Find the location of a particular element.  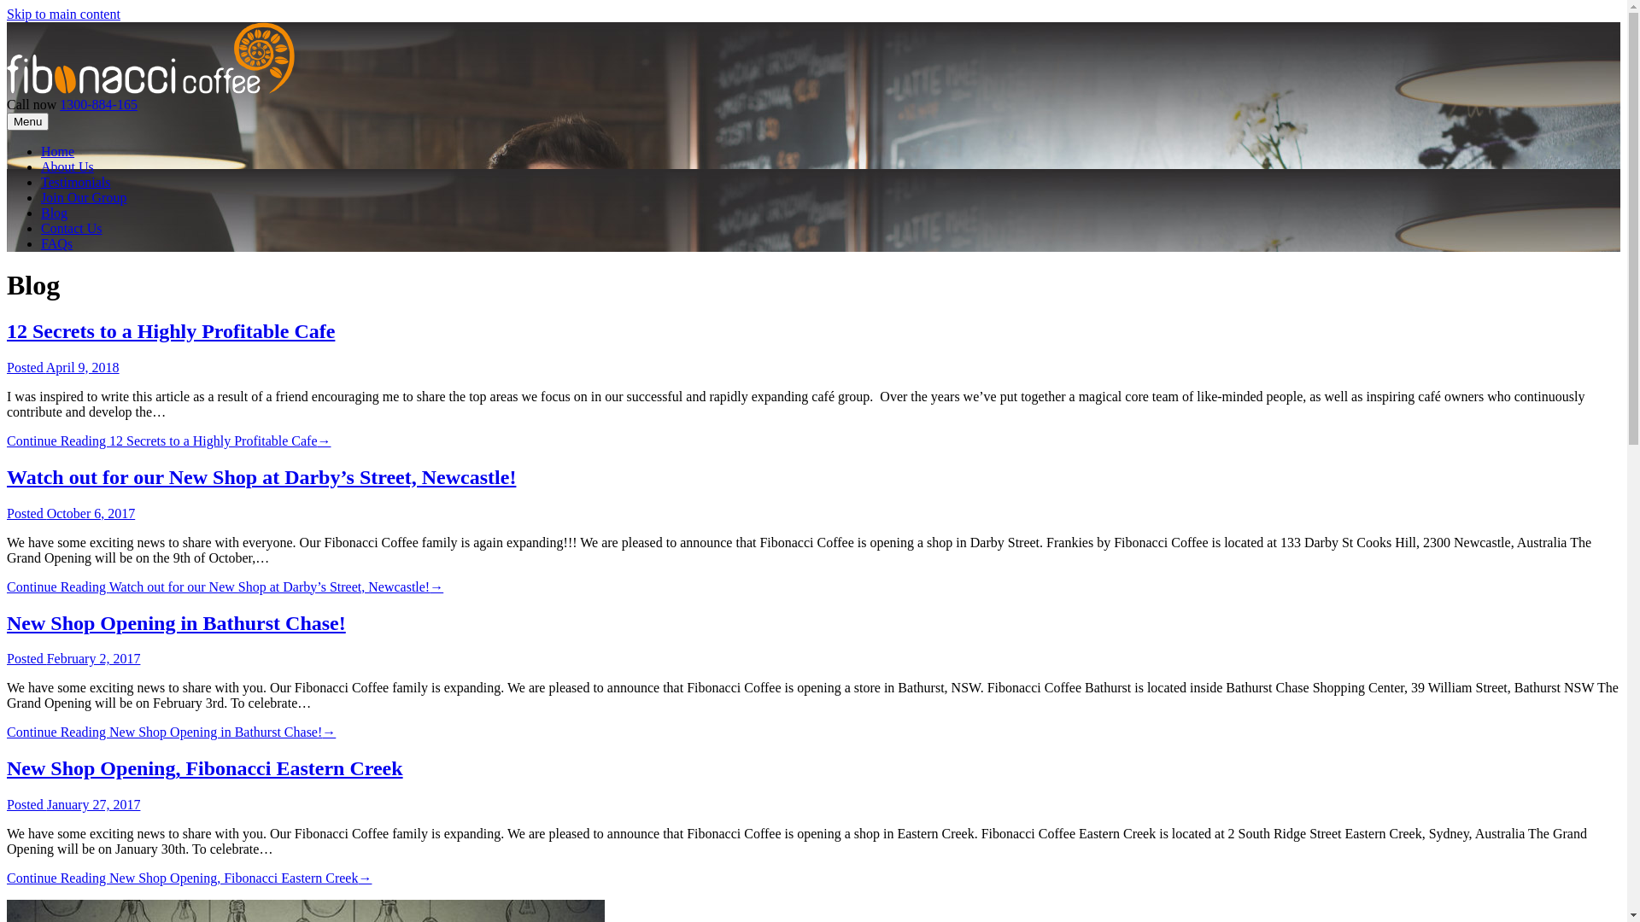

Return to homepage is located at coordinates (150, 89).